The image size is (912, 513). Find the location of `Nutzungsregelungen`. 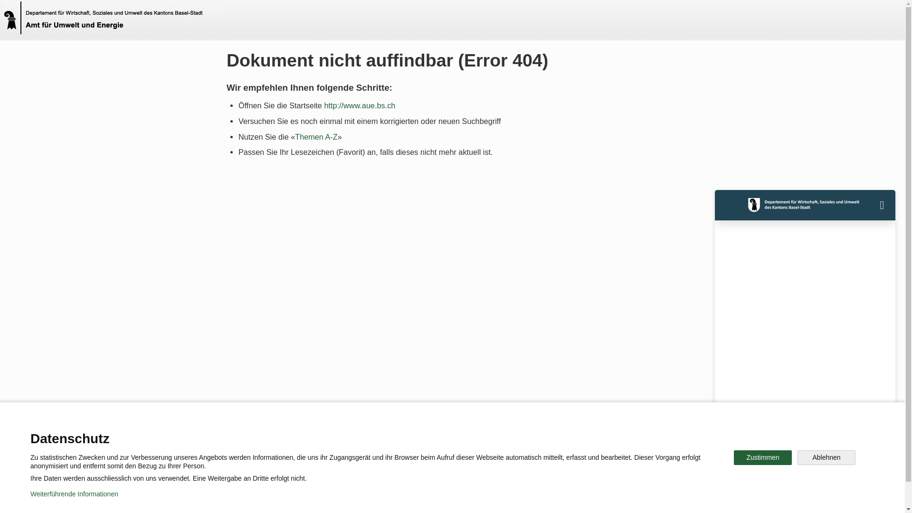

Nutzungsregelungen is located at coordinates (340, 499).